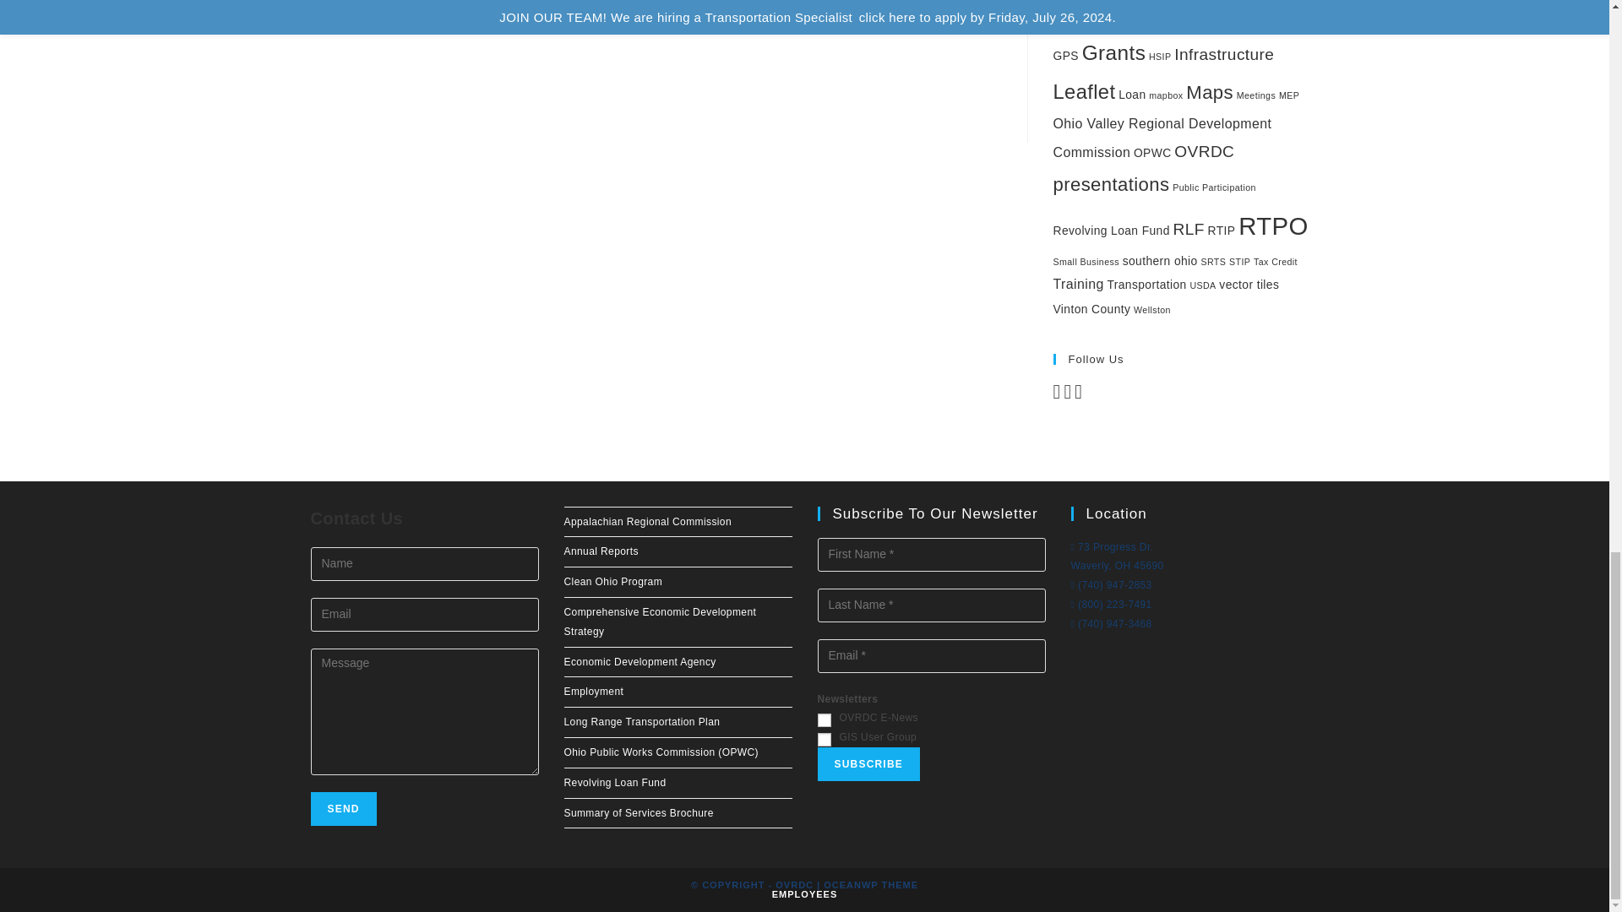 Image resolution: width=1622 pixels, height=912 pixels. What do you see at coordinates (868, 763) in the screenshot?
I see `Subscribe` at bounding box center [868, 763].